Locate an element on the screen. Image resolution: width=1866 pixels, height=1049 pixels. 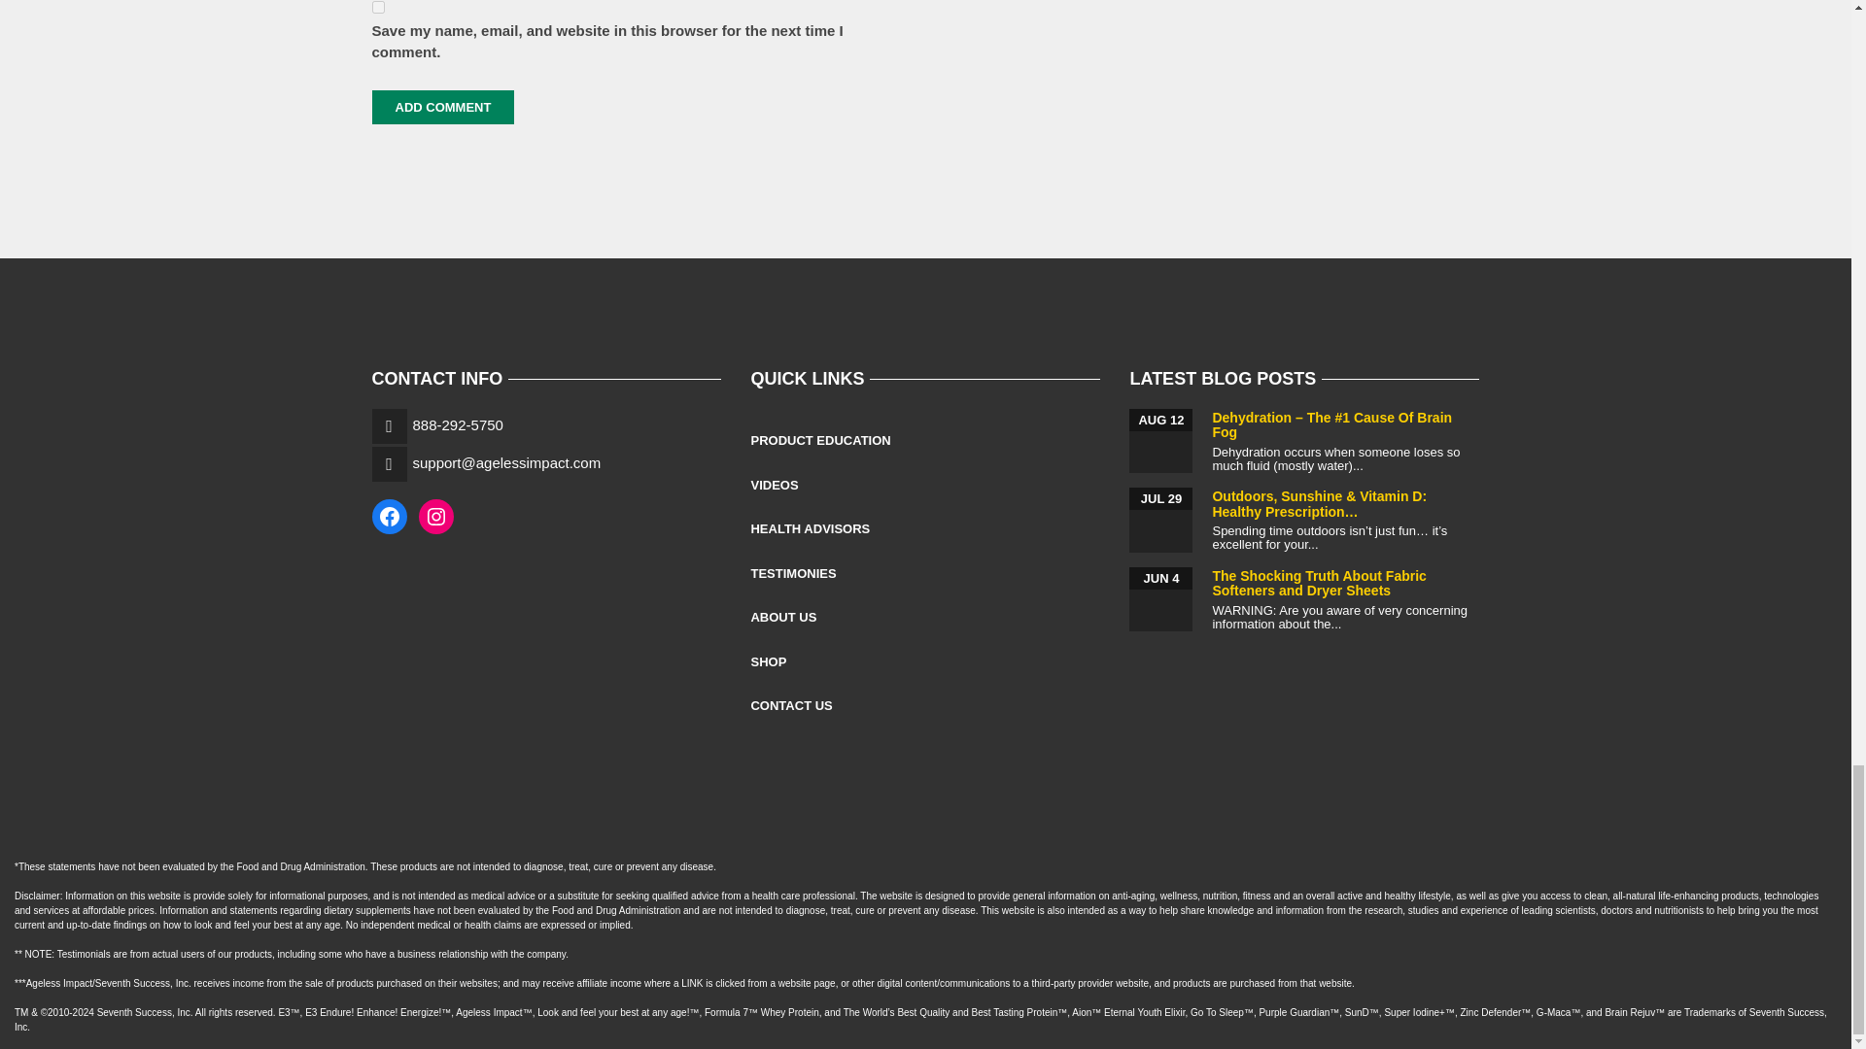
888-292-5750 is located at coordinates (457, 424).